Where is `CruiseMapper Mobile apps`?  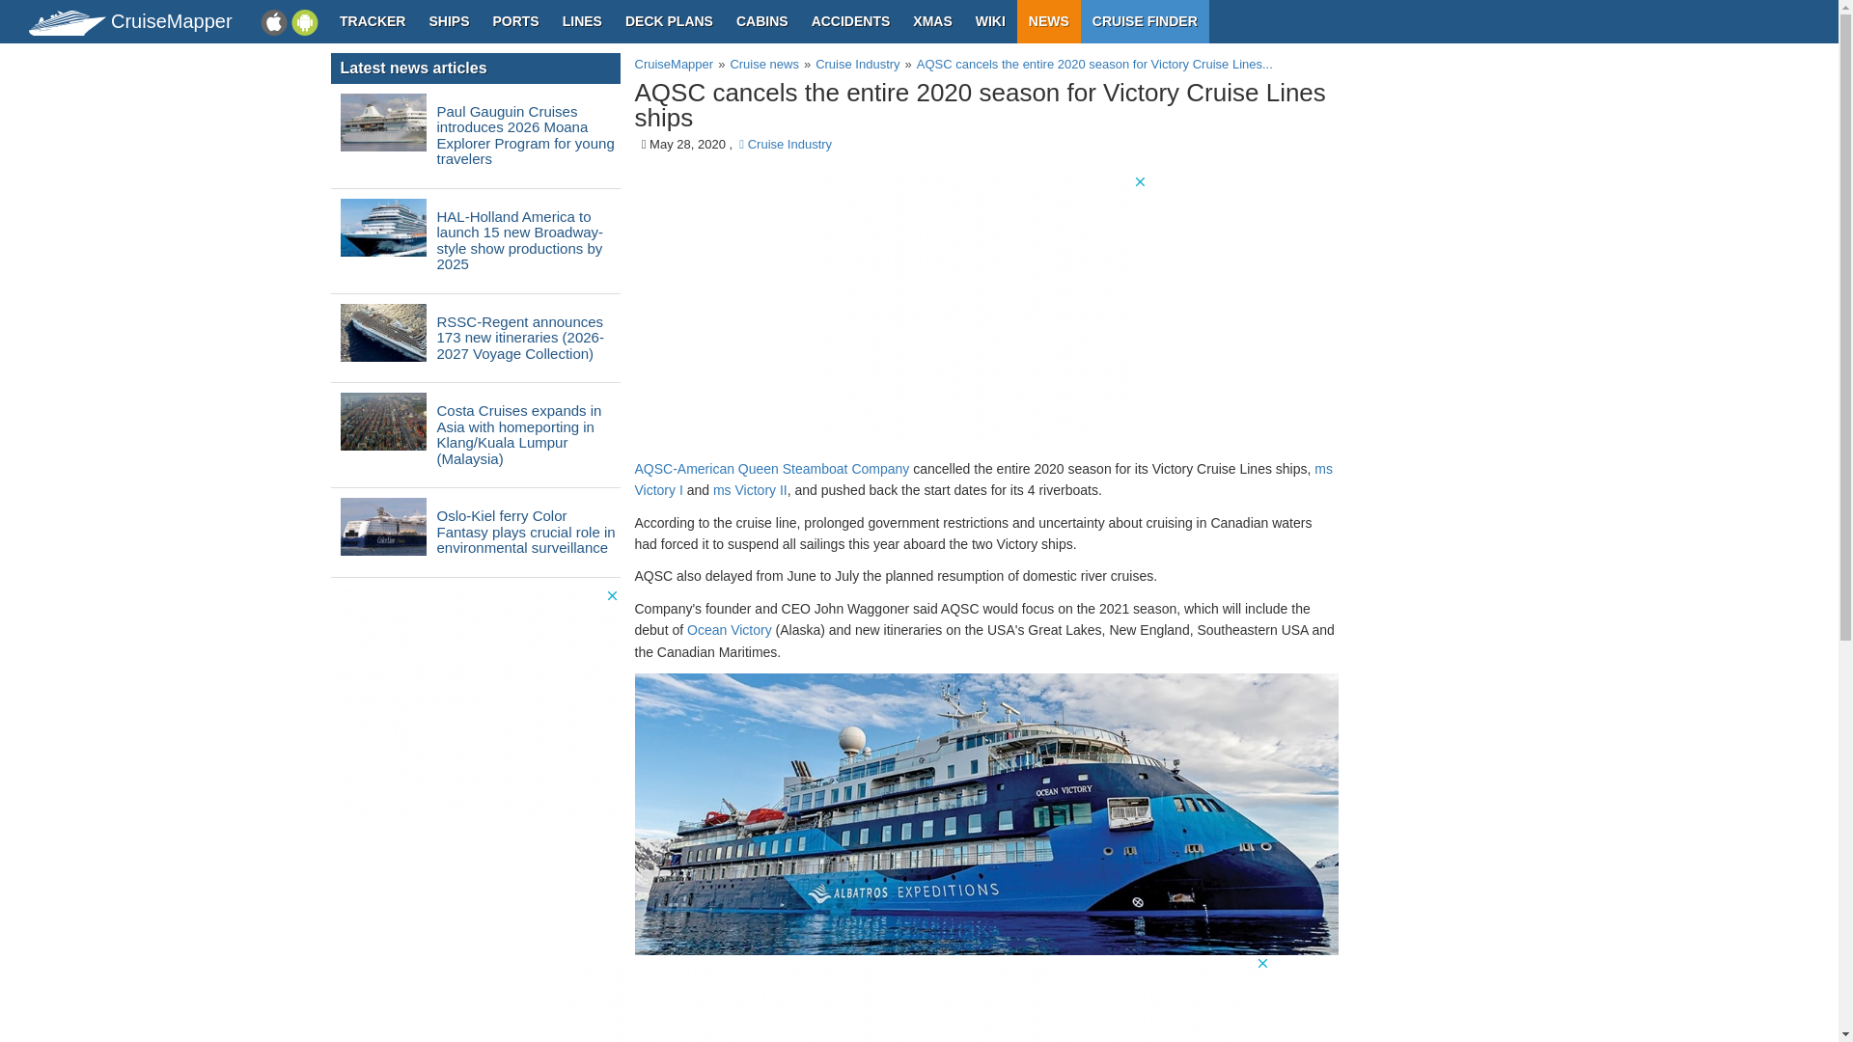
CruiseMapper Mobile apps is located at coordinates (290, 21).